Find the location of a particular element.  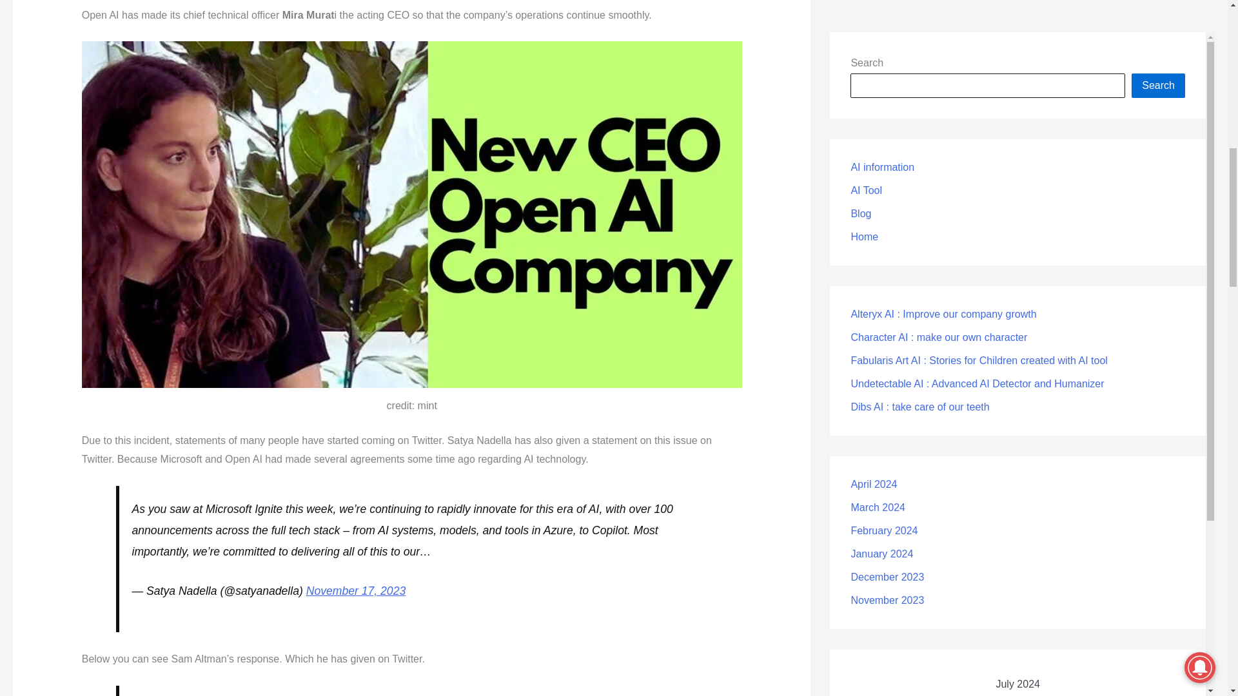

November 17, 2023 is located at coordinates (356, 590).